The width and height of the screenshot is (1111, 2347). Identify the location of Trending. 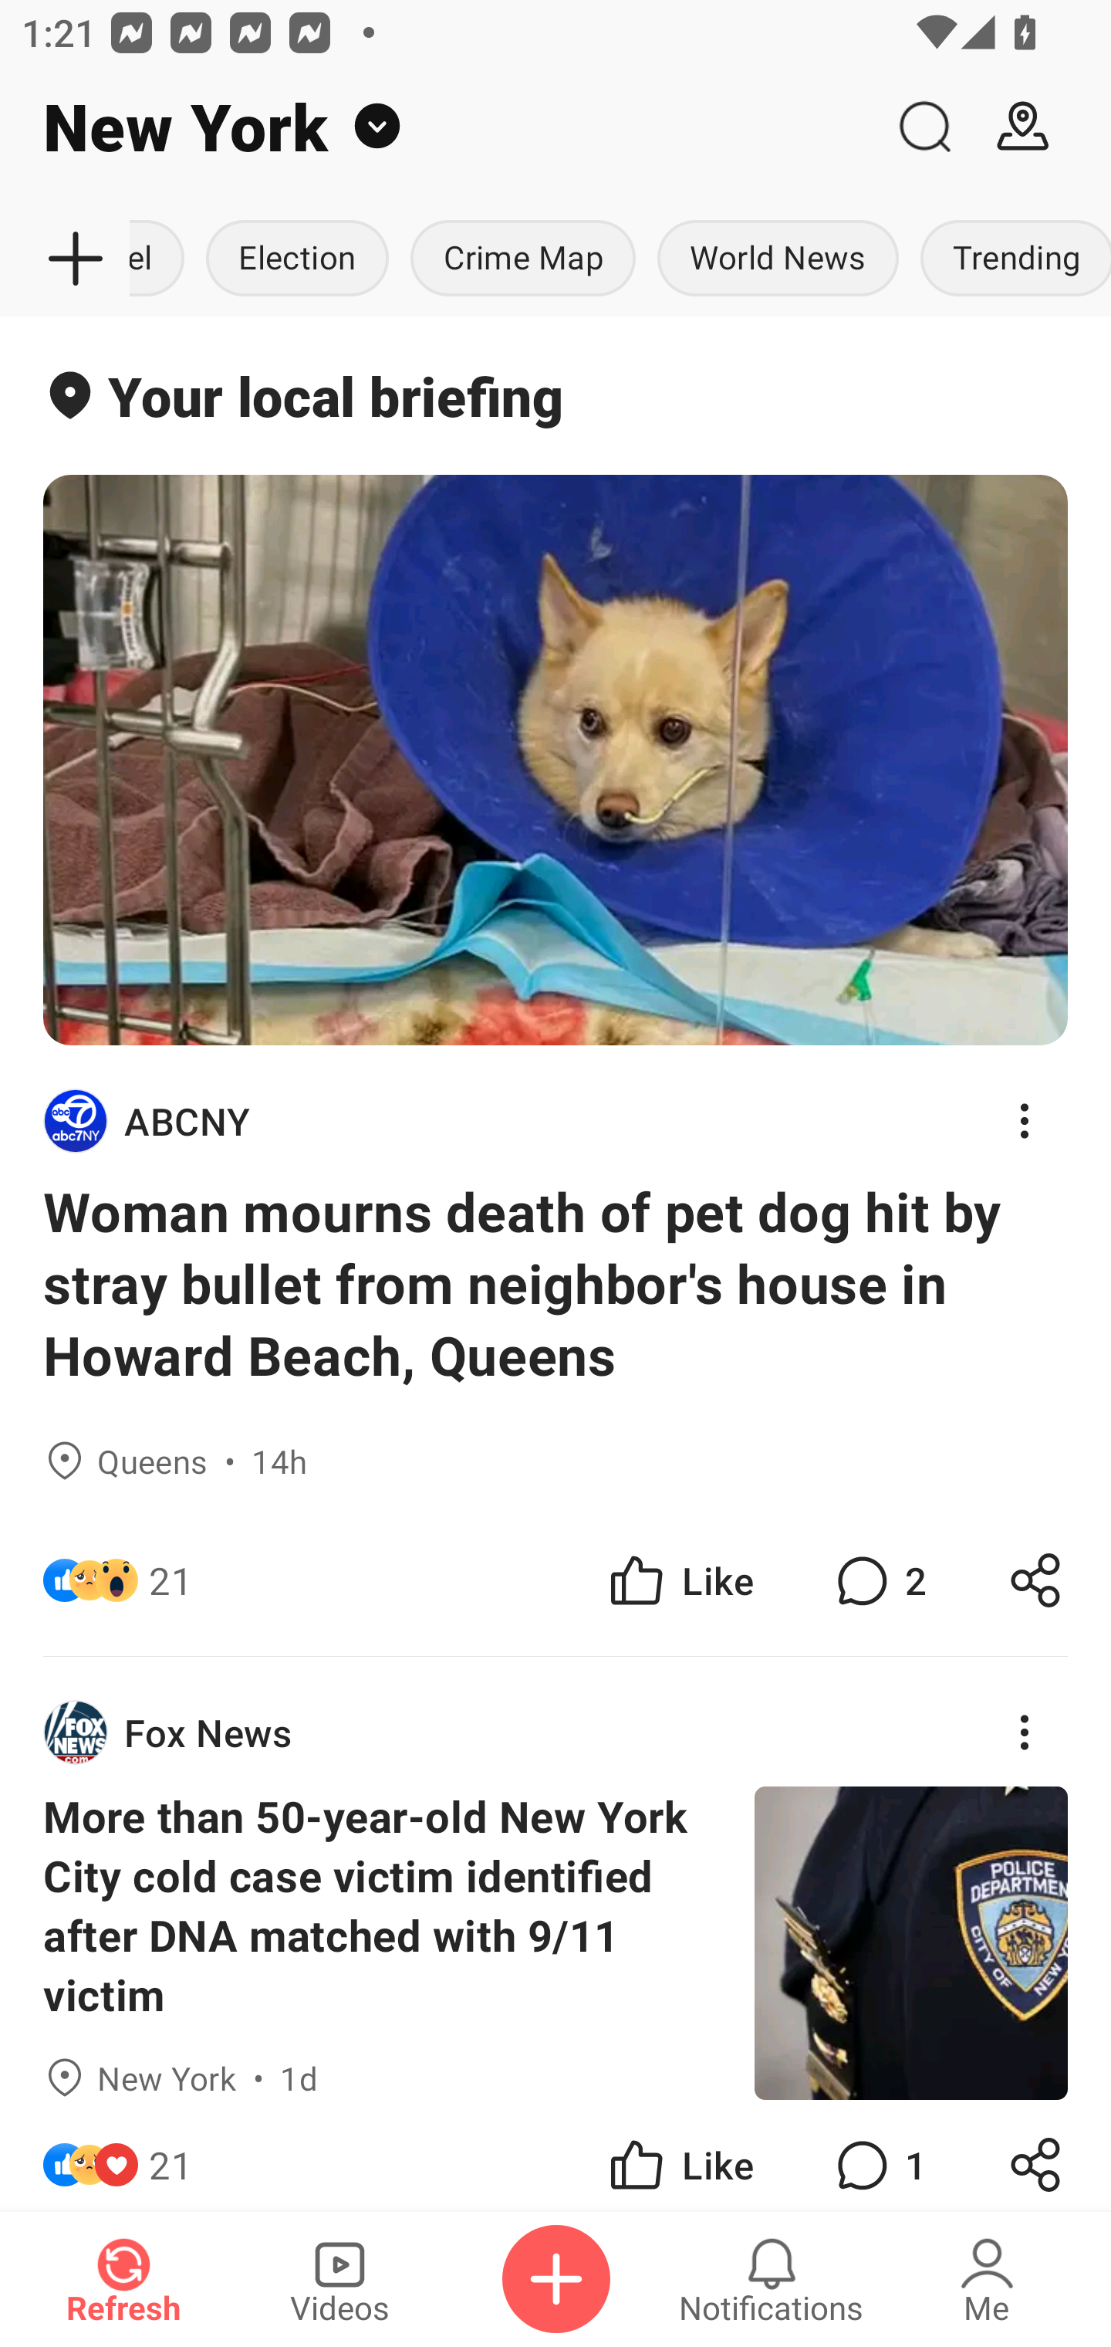
(1011, 259).